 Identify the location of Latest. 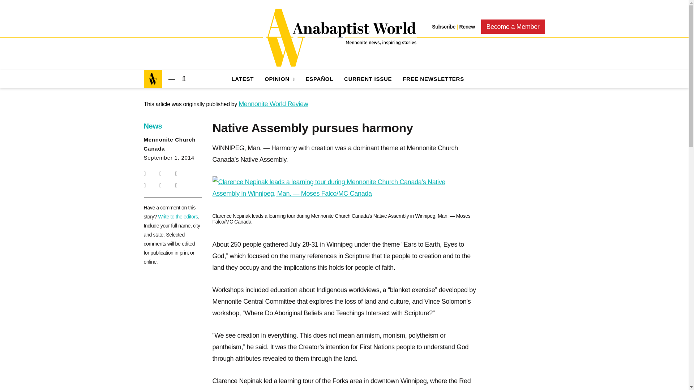
(242, 79).